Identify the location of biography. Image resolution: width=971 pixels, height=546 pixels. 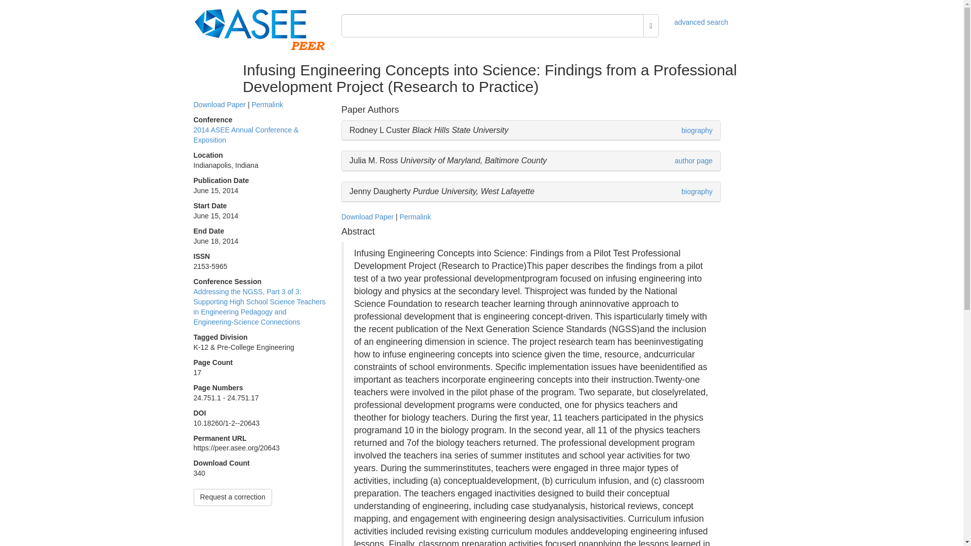
(697, 130).